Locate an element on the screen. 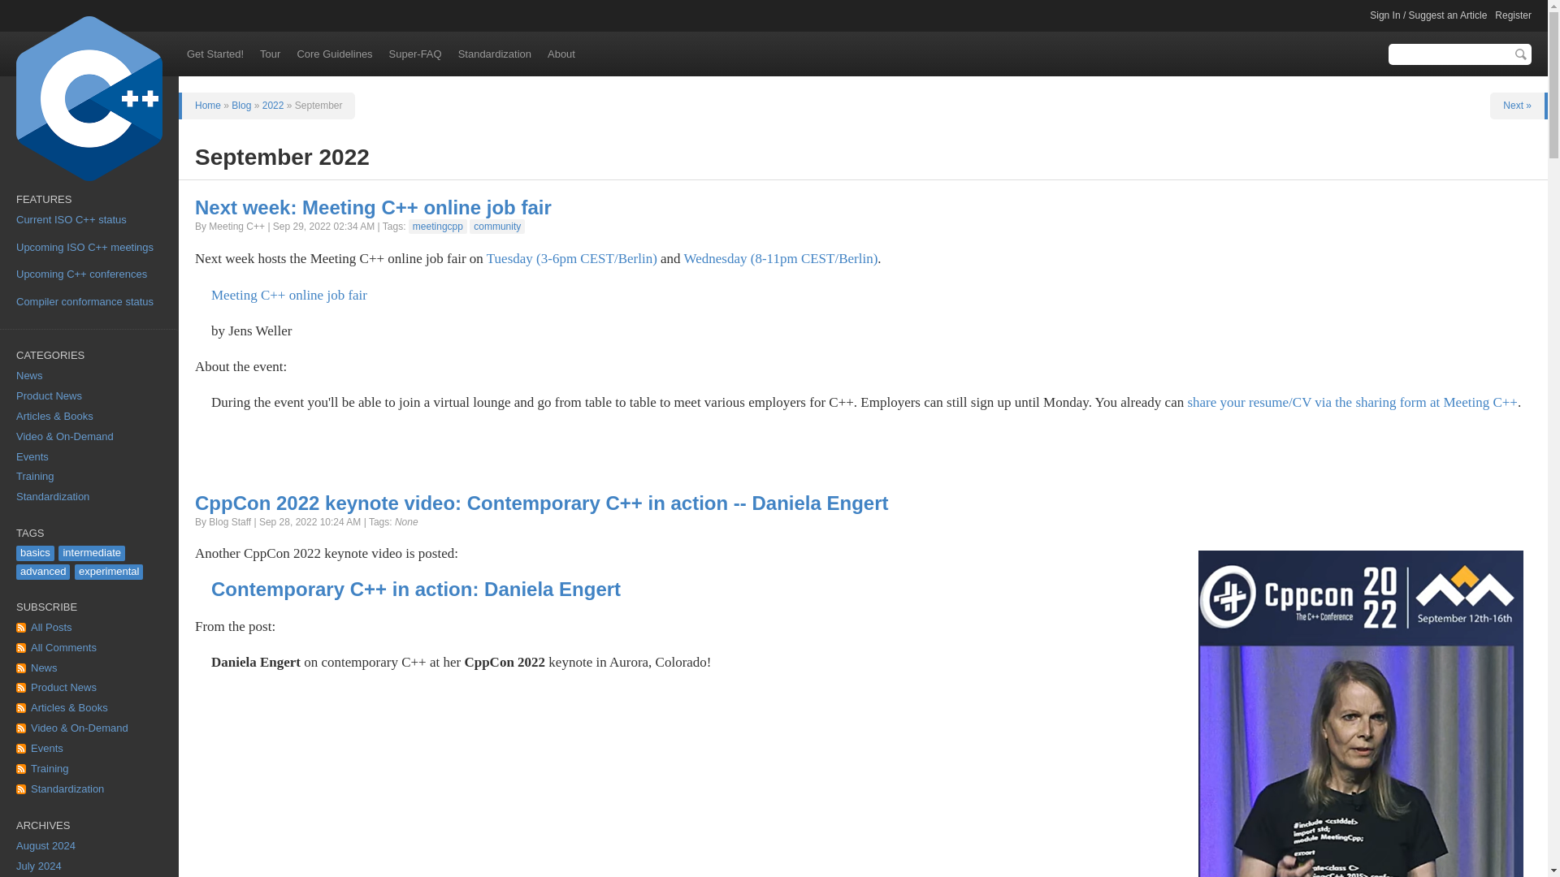 This screenshot has height=877, width=1560. intermediate is located at coordinates (91, 553).